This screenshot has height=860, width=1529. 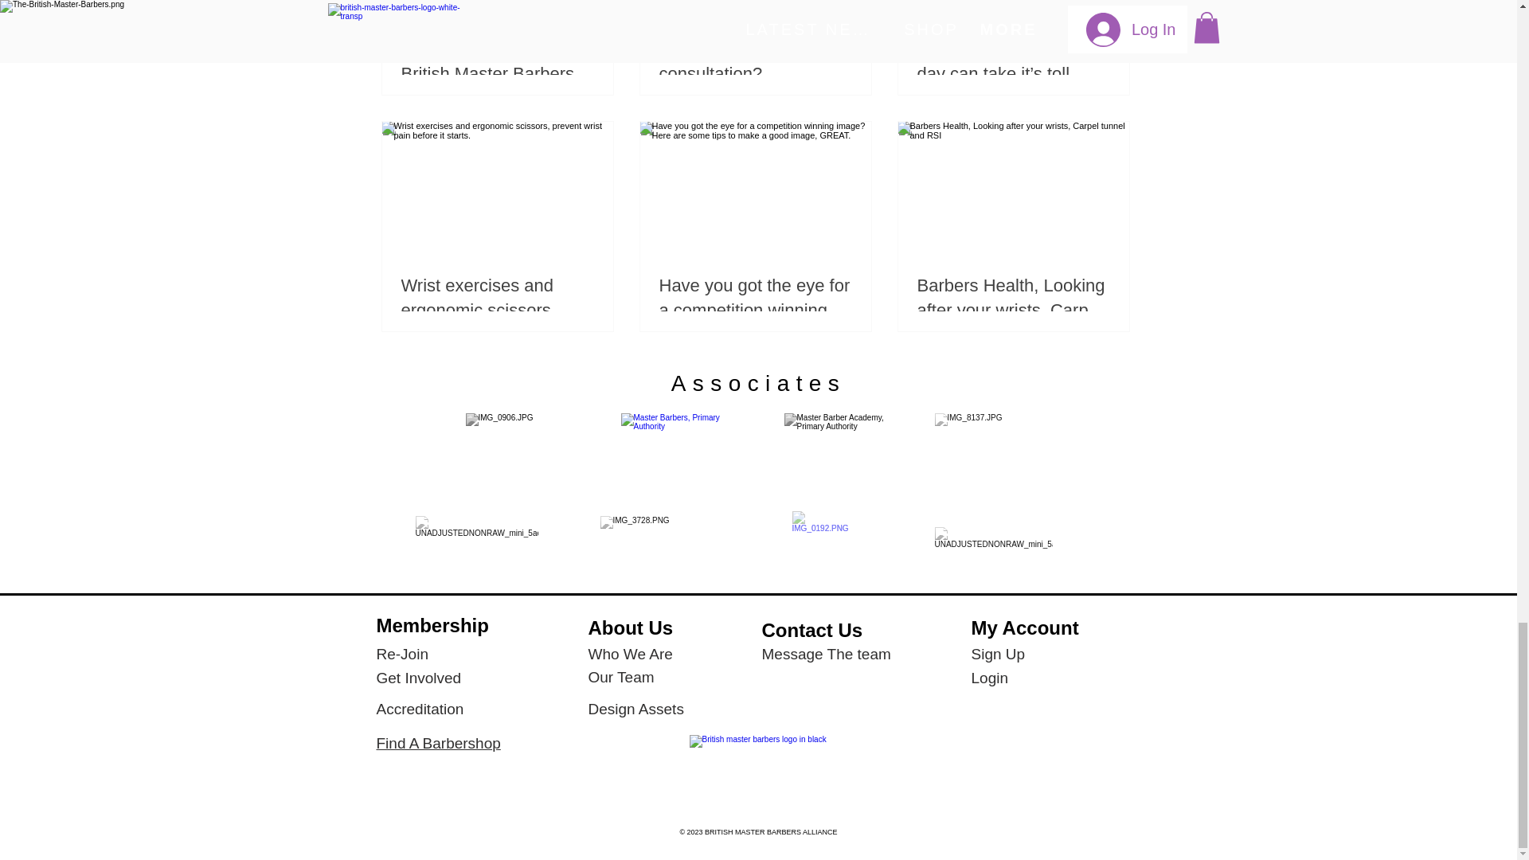 What do you see at coordinates (629, 654) in the screenshot?
I see `Who We Are` at bounding box center [629, 654].